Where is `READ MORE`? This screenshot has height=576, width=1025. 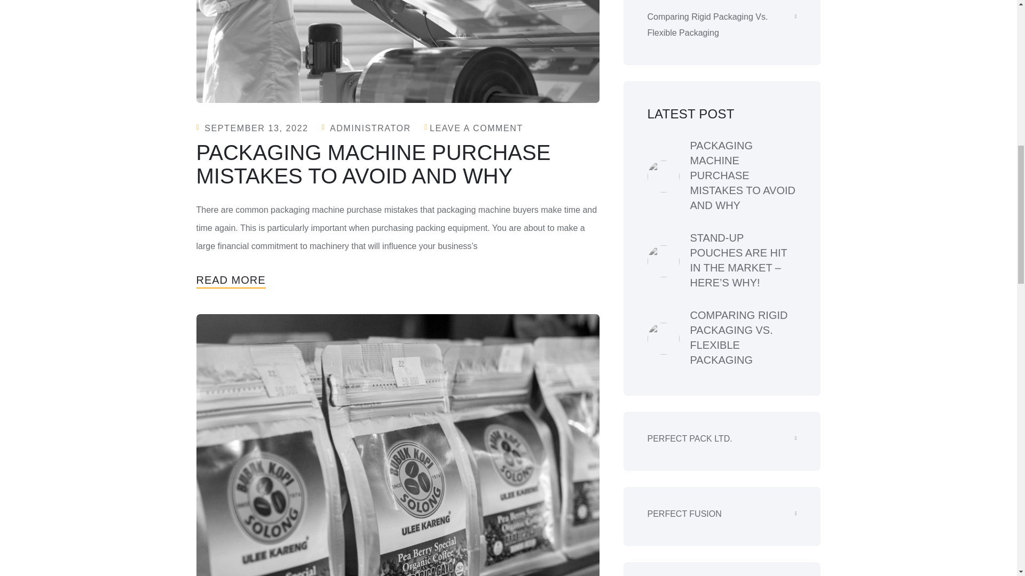
READ MORE is located at coordinates (231, 279).